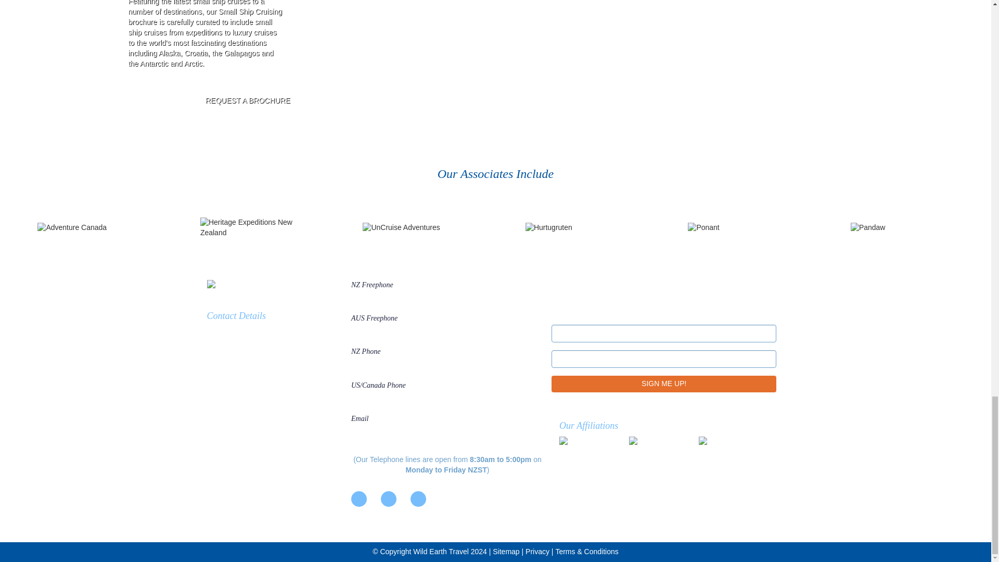 The height and width of the screenshot is (562, 999). I want to click on Heritage Expeditions New Zealand, so click(252, 227).